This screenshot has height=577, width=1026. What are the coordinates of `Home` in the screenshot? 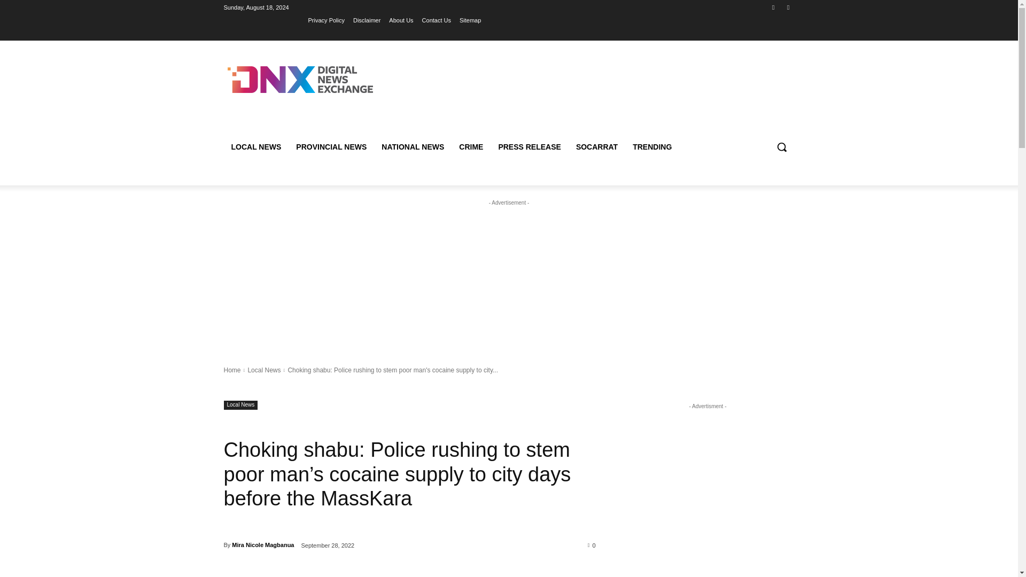 It's located at (232, 370).